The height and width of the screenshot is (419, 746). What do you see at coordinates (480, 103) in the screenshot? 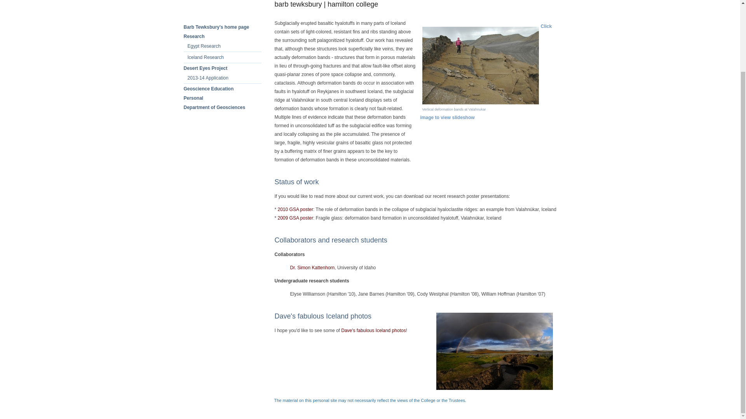
I see `Vertical deformation bands at Valahnukar ` at bounding box center [480, 103].